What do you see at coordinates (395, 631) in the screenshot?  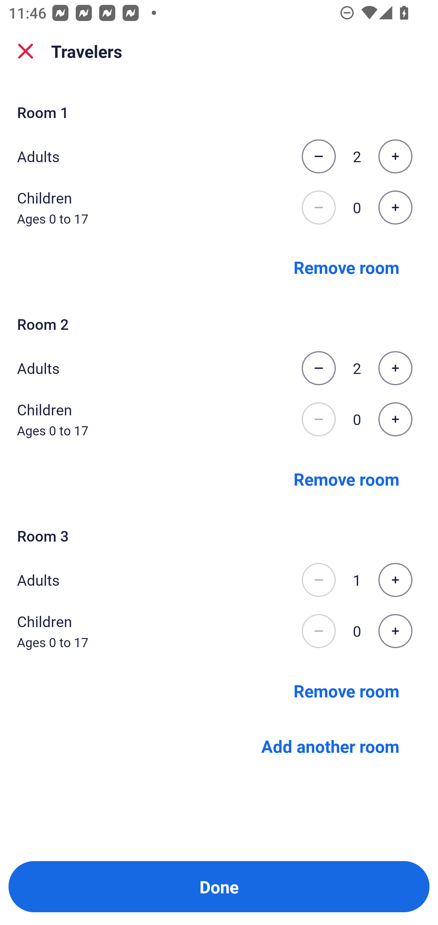 I see `Increase the number of children` at bounding box center [395, 631].